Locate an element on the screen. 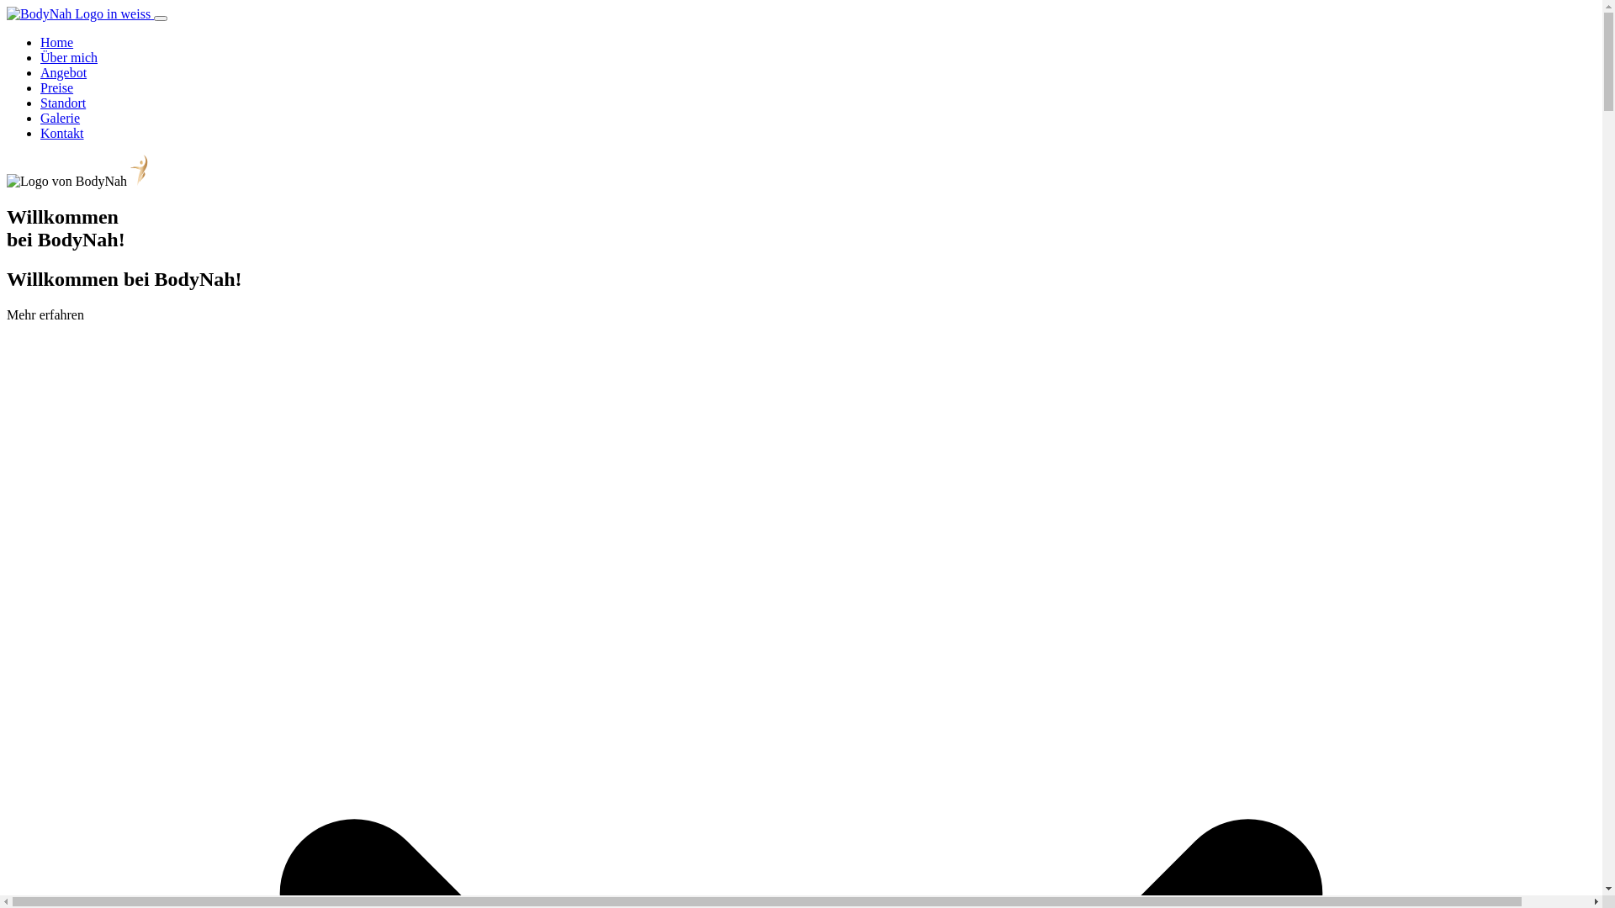 Image resolution: width=1615 pixels, height=908 pixels. Mehr erfahren is located at coordinates (45, 314).